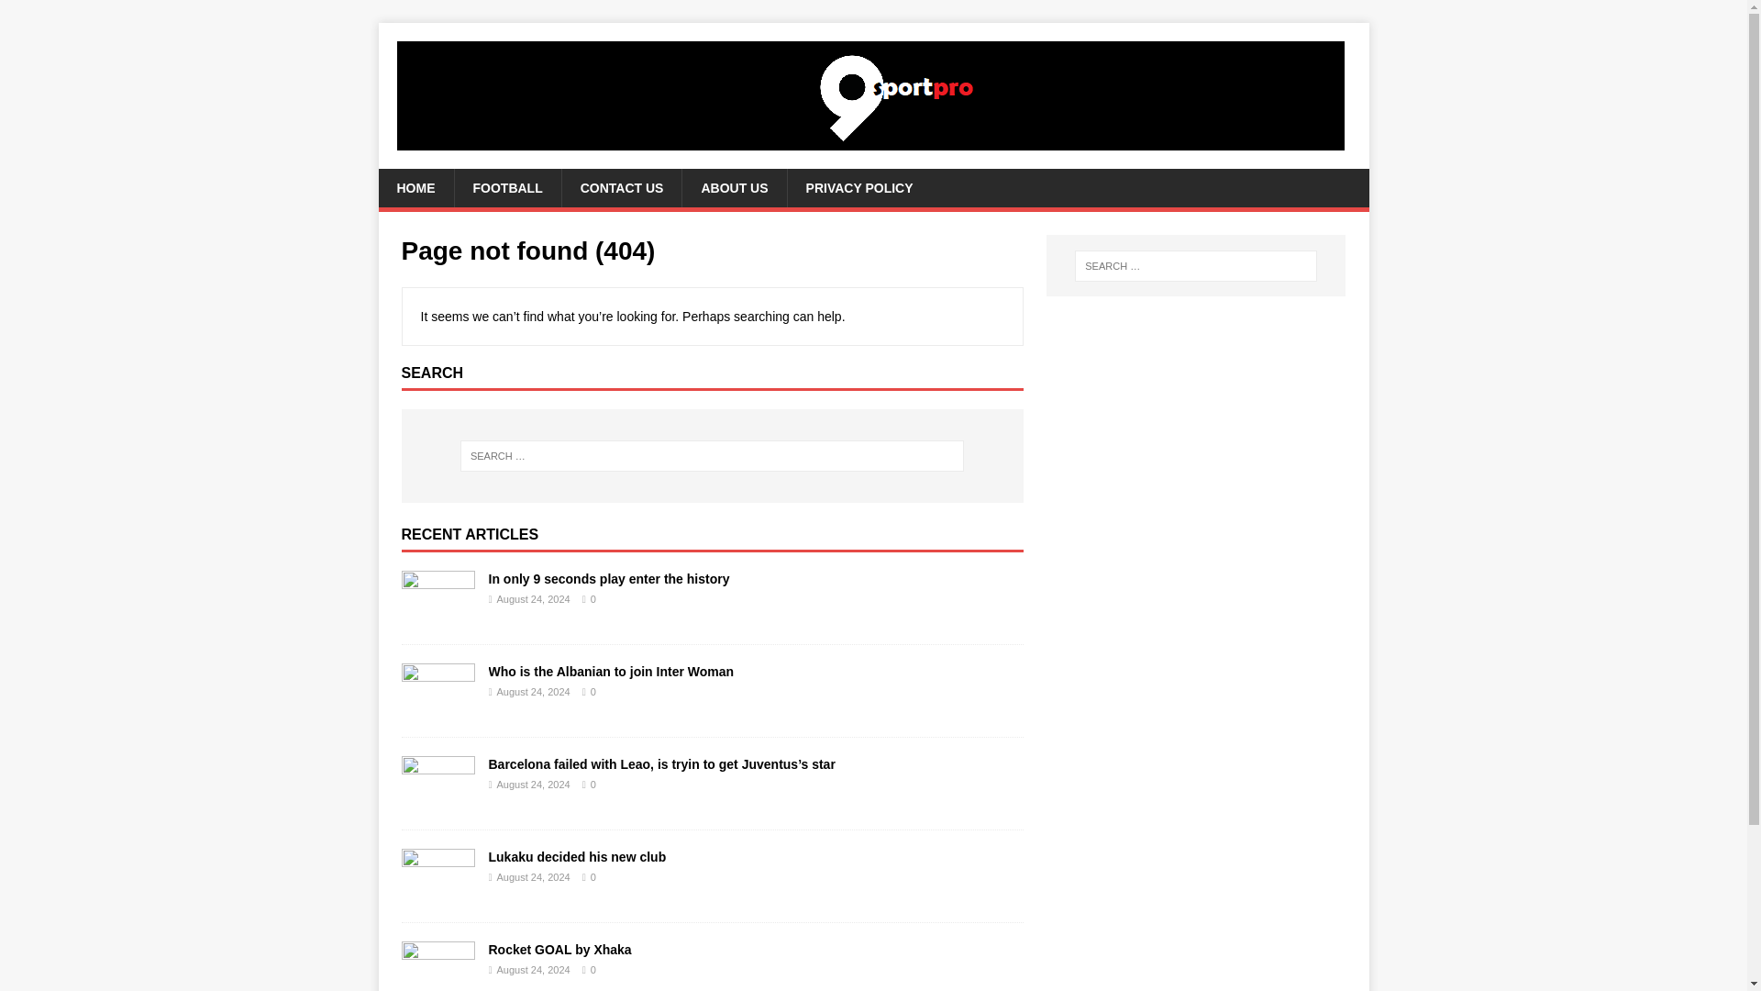 The height and width of the screenshot is (991, 1761). What do you see at coordinates (611, 671) in the screenshot?
I see `Who is the Albanian to join Inter Woman` at bounding box center [611, 671].